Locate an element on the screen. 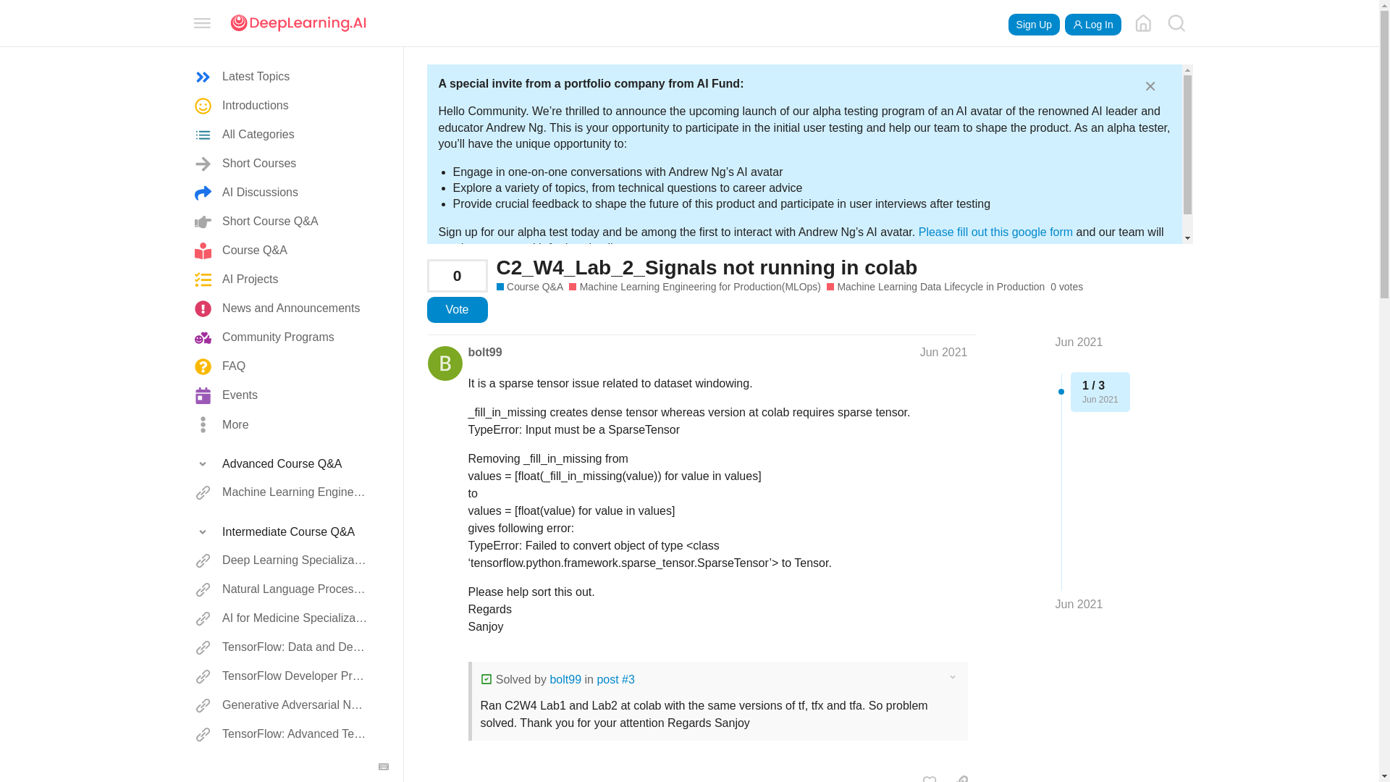 The height and width of the screenshot is (782, 1390). Toggle section is located at coordinates (282, 531).